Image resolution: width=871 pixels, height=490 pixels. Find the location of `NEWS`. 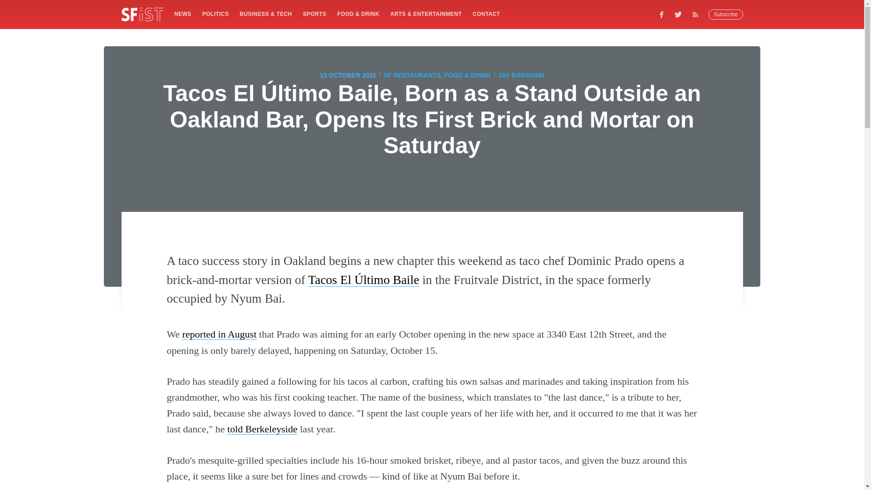

NEWS is located at coordinates (182, 14).